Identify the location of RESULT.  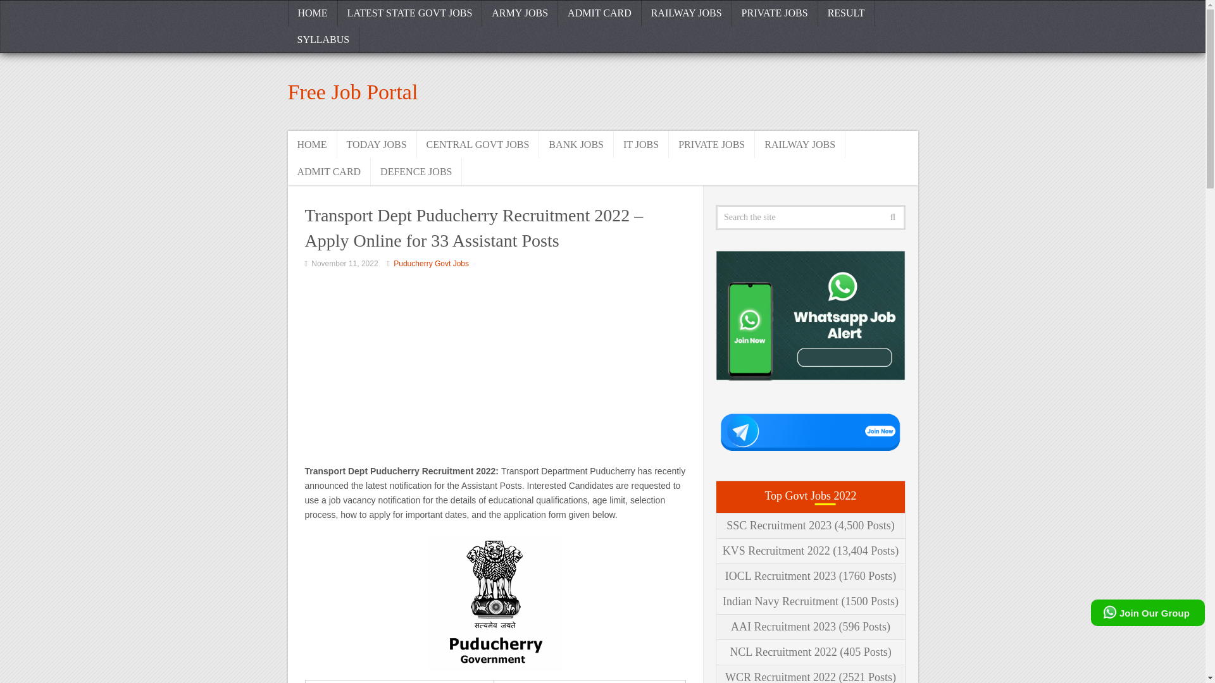
(846, 13).